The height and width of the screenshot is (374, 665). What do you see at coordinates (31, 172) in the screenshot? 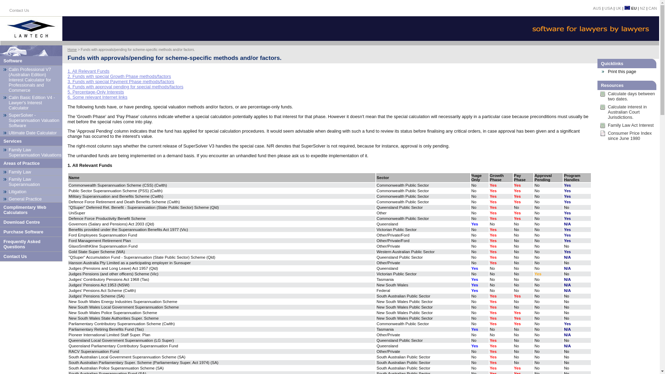
I see `Family Law` at bounding box center [31, 172].